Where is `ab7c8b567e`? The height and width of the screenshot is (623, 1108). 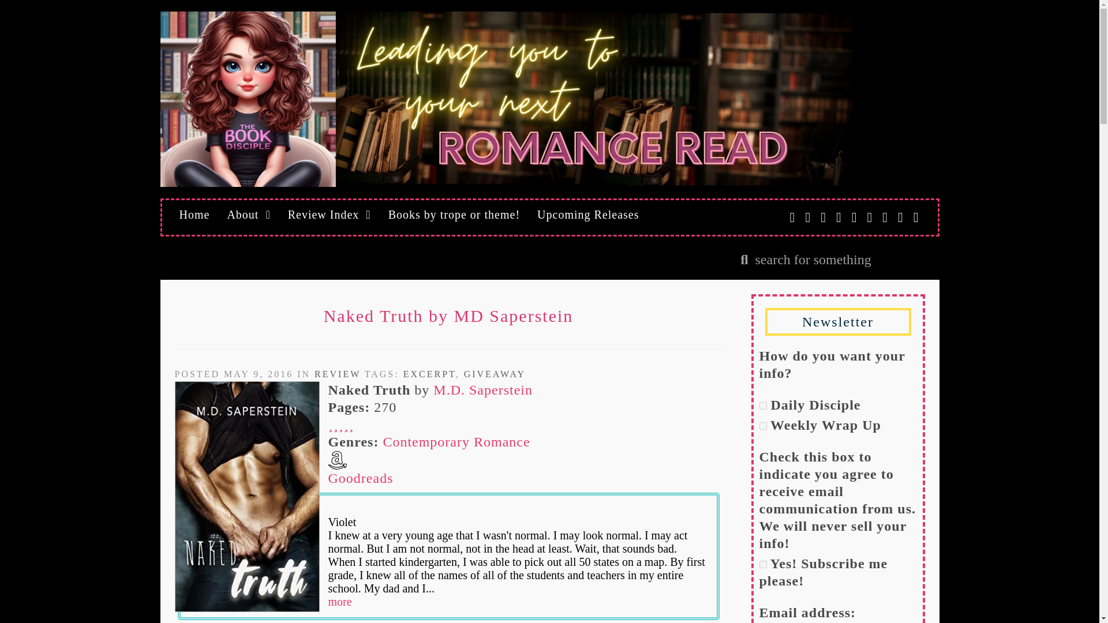 ab7c8b567e is located at coordinates (763, 564).